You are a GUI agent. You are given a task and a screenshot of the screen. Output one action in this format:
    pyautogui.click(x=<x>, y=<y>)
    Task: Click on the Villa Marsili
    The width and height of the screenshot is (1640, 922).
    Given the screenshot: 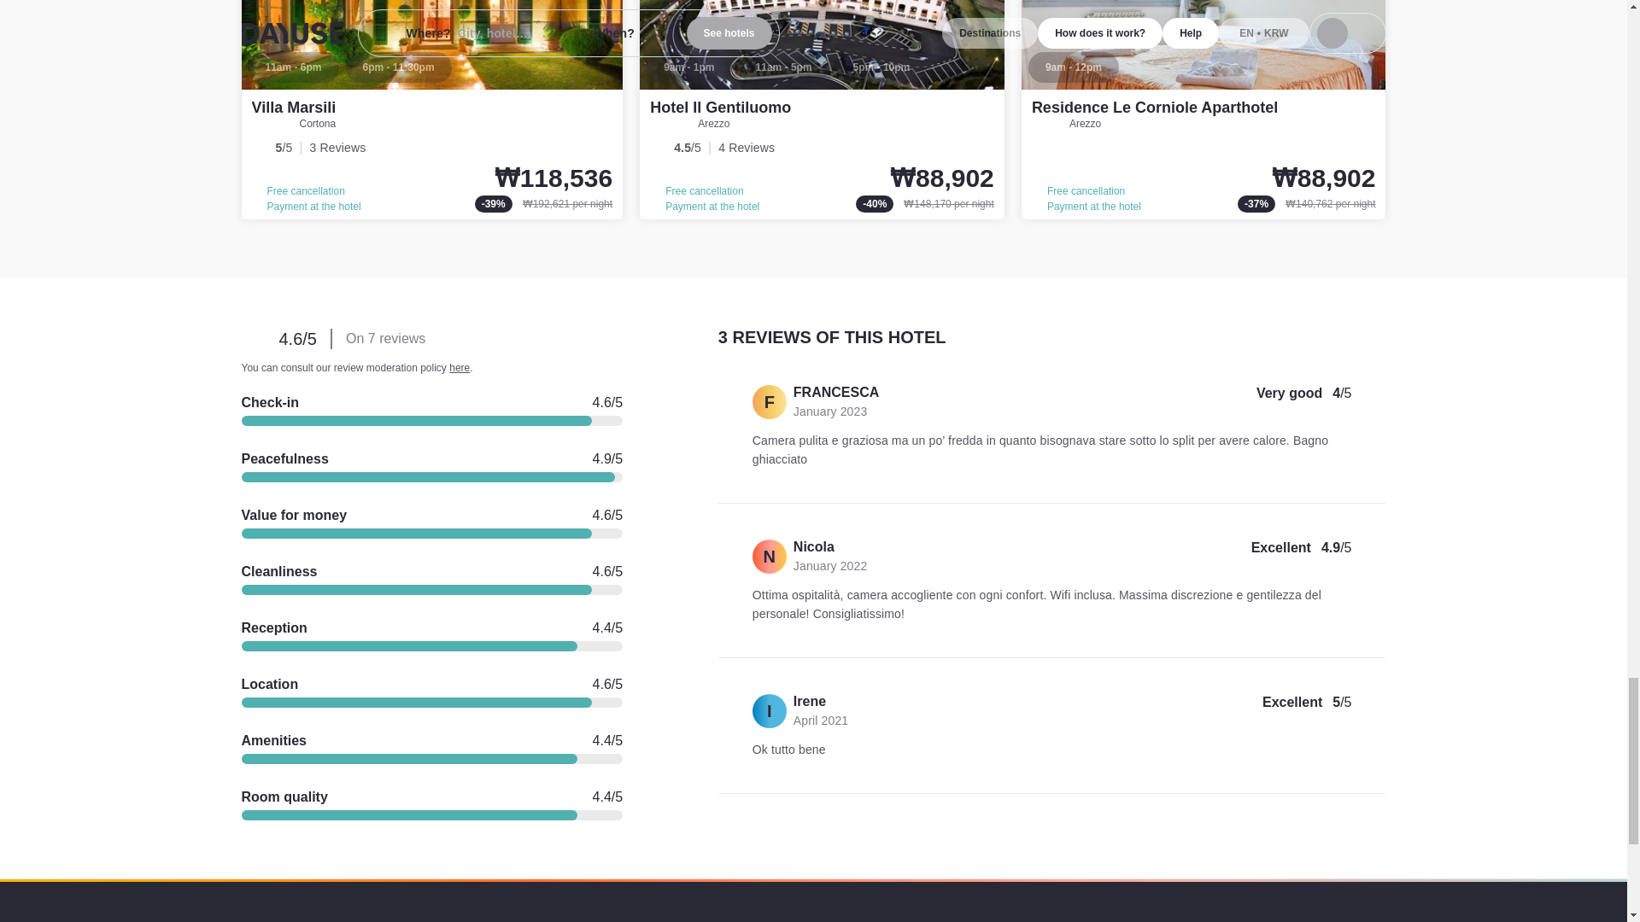 What is the action you would take?
    pyautogui.click(x=432, y=109)
    